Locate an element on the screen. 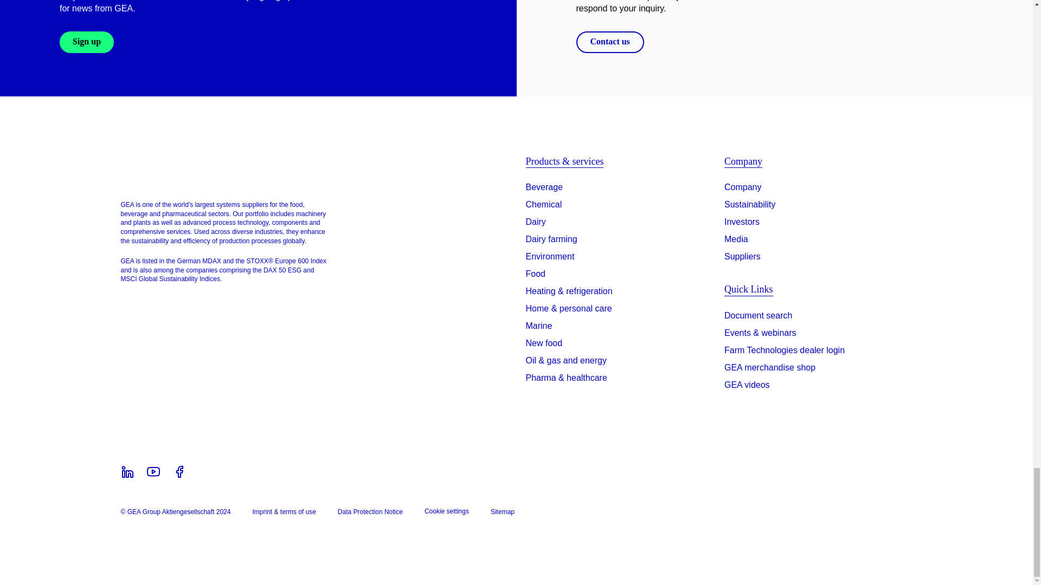 Image resolution: width=1041 pixels, height=585 pixels. Media is located at coordinates (736, 239).